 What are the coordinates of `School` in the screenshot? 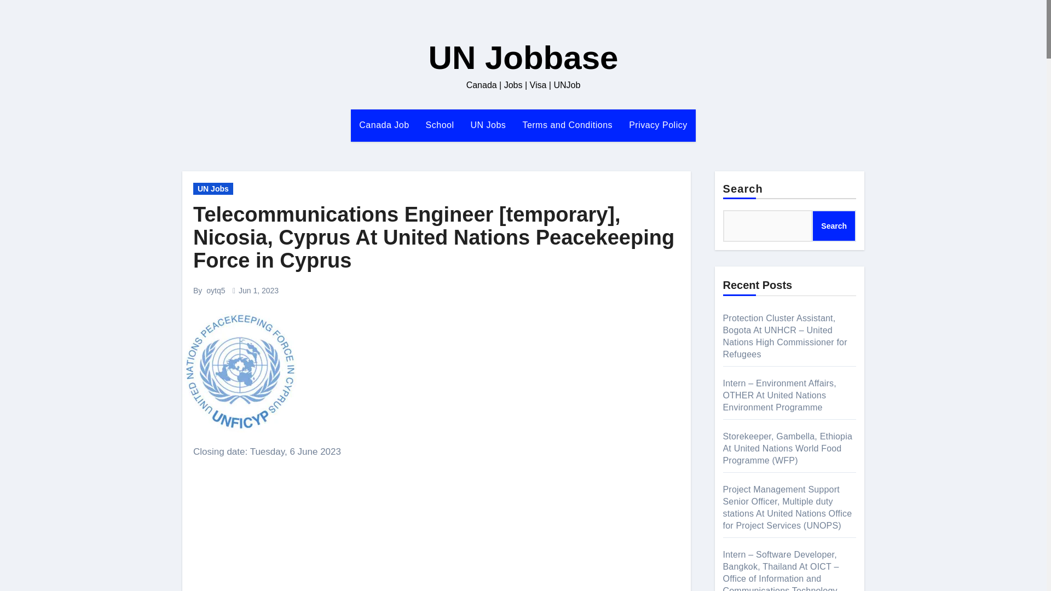 It's located at (440, 125).